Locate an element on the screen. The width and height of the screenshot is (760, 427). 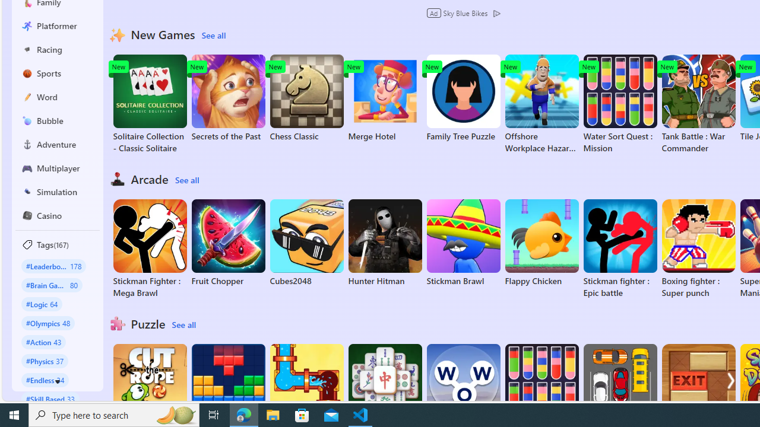
Solitaire Collection - Classic Solitaire is located at coordinates (150, 104).